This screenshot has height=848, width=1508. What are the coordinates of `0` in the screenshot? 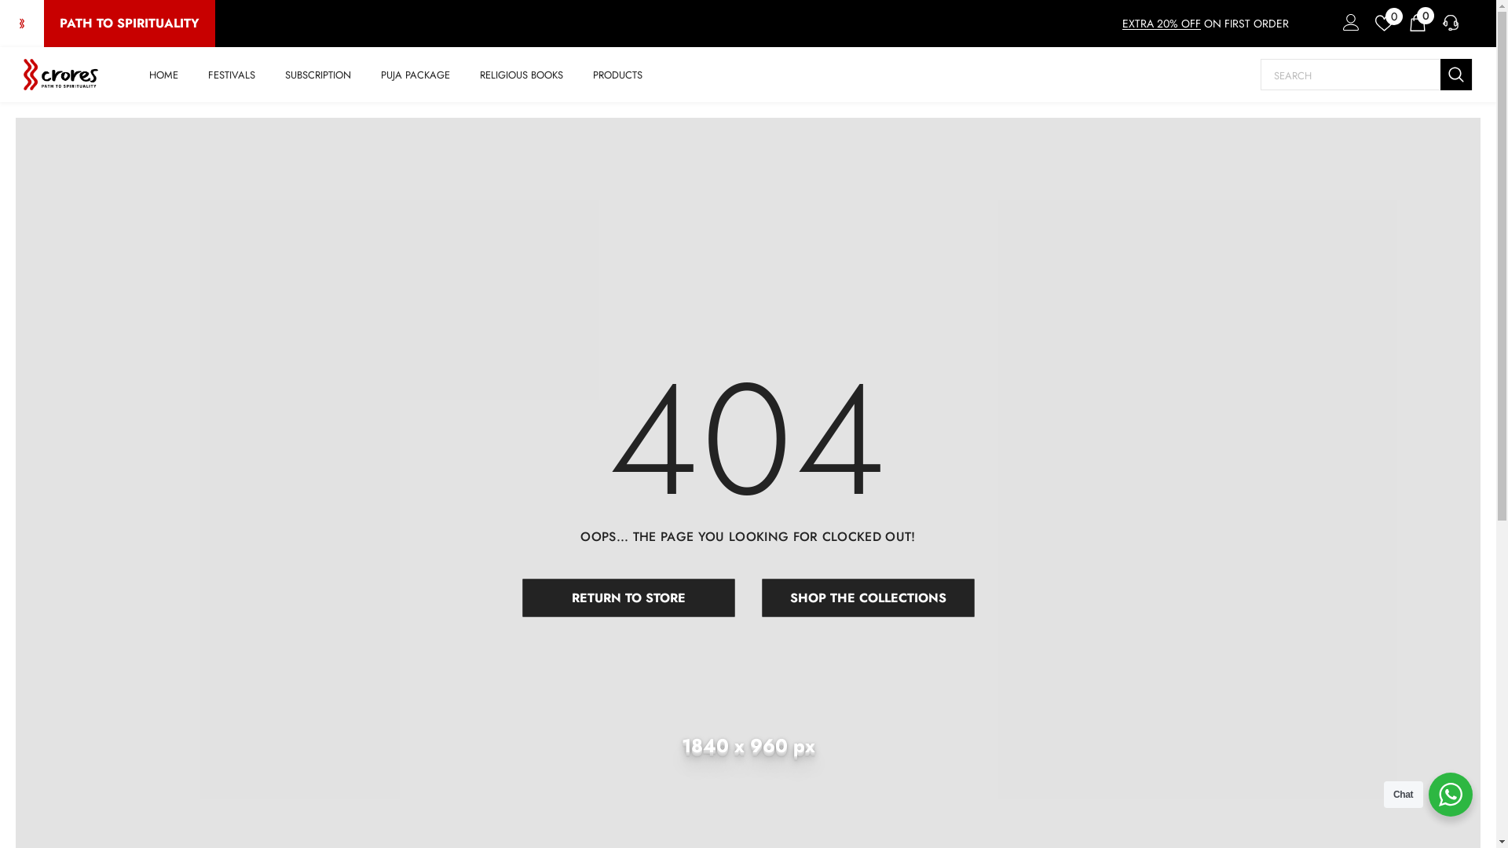 It's located at (1418, 25).